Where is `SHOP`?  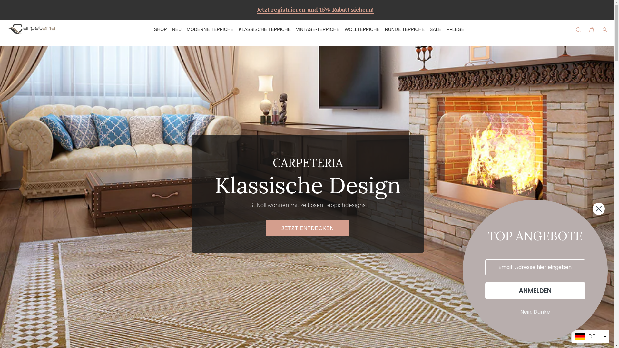 SHOP is located at coordinates (160, 30).